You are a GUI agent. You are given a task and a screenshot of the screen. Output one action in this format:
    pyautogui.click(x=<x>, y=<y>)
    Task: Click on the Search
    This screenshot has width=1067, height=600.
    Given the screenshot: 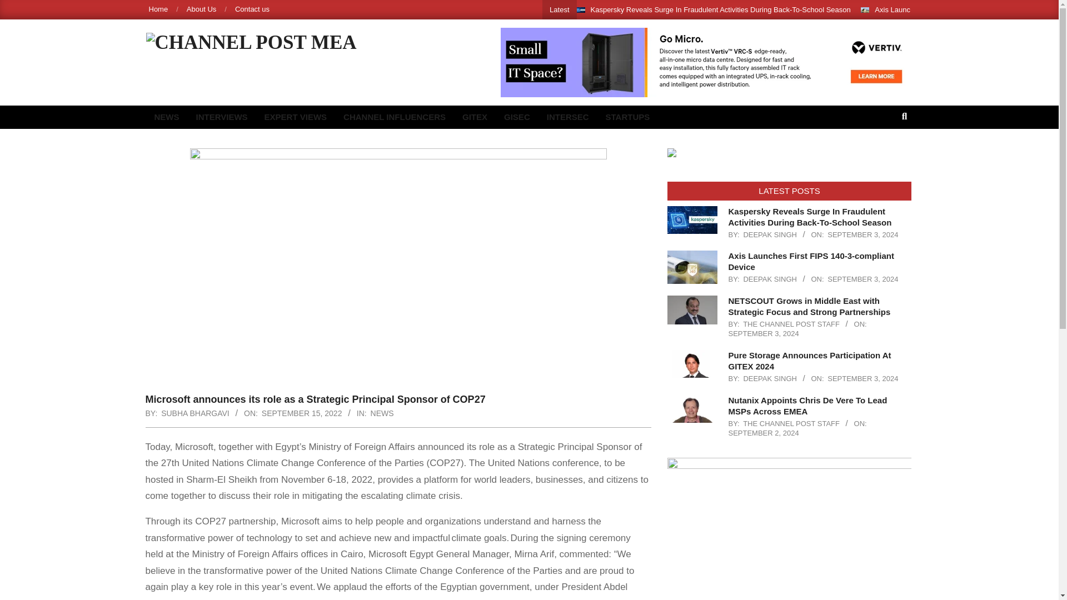 What is the action you would take?
    pyautogui.click(x=18, y=7)
    